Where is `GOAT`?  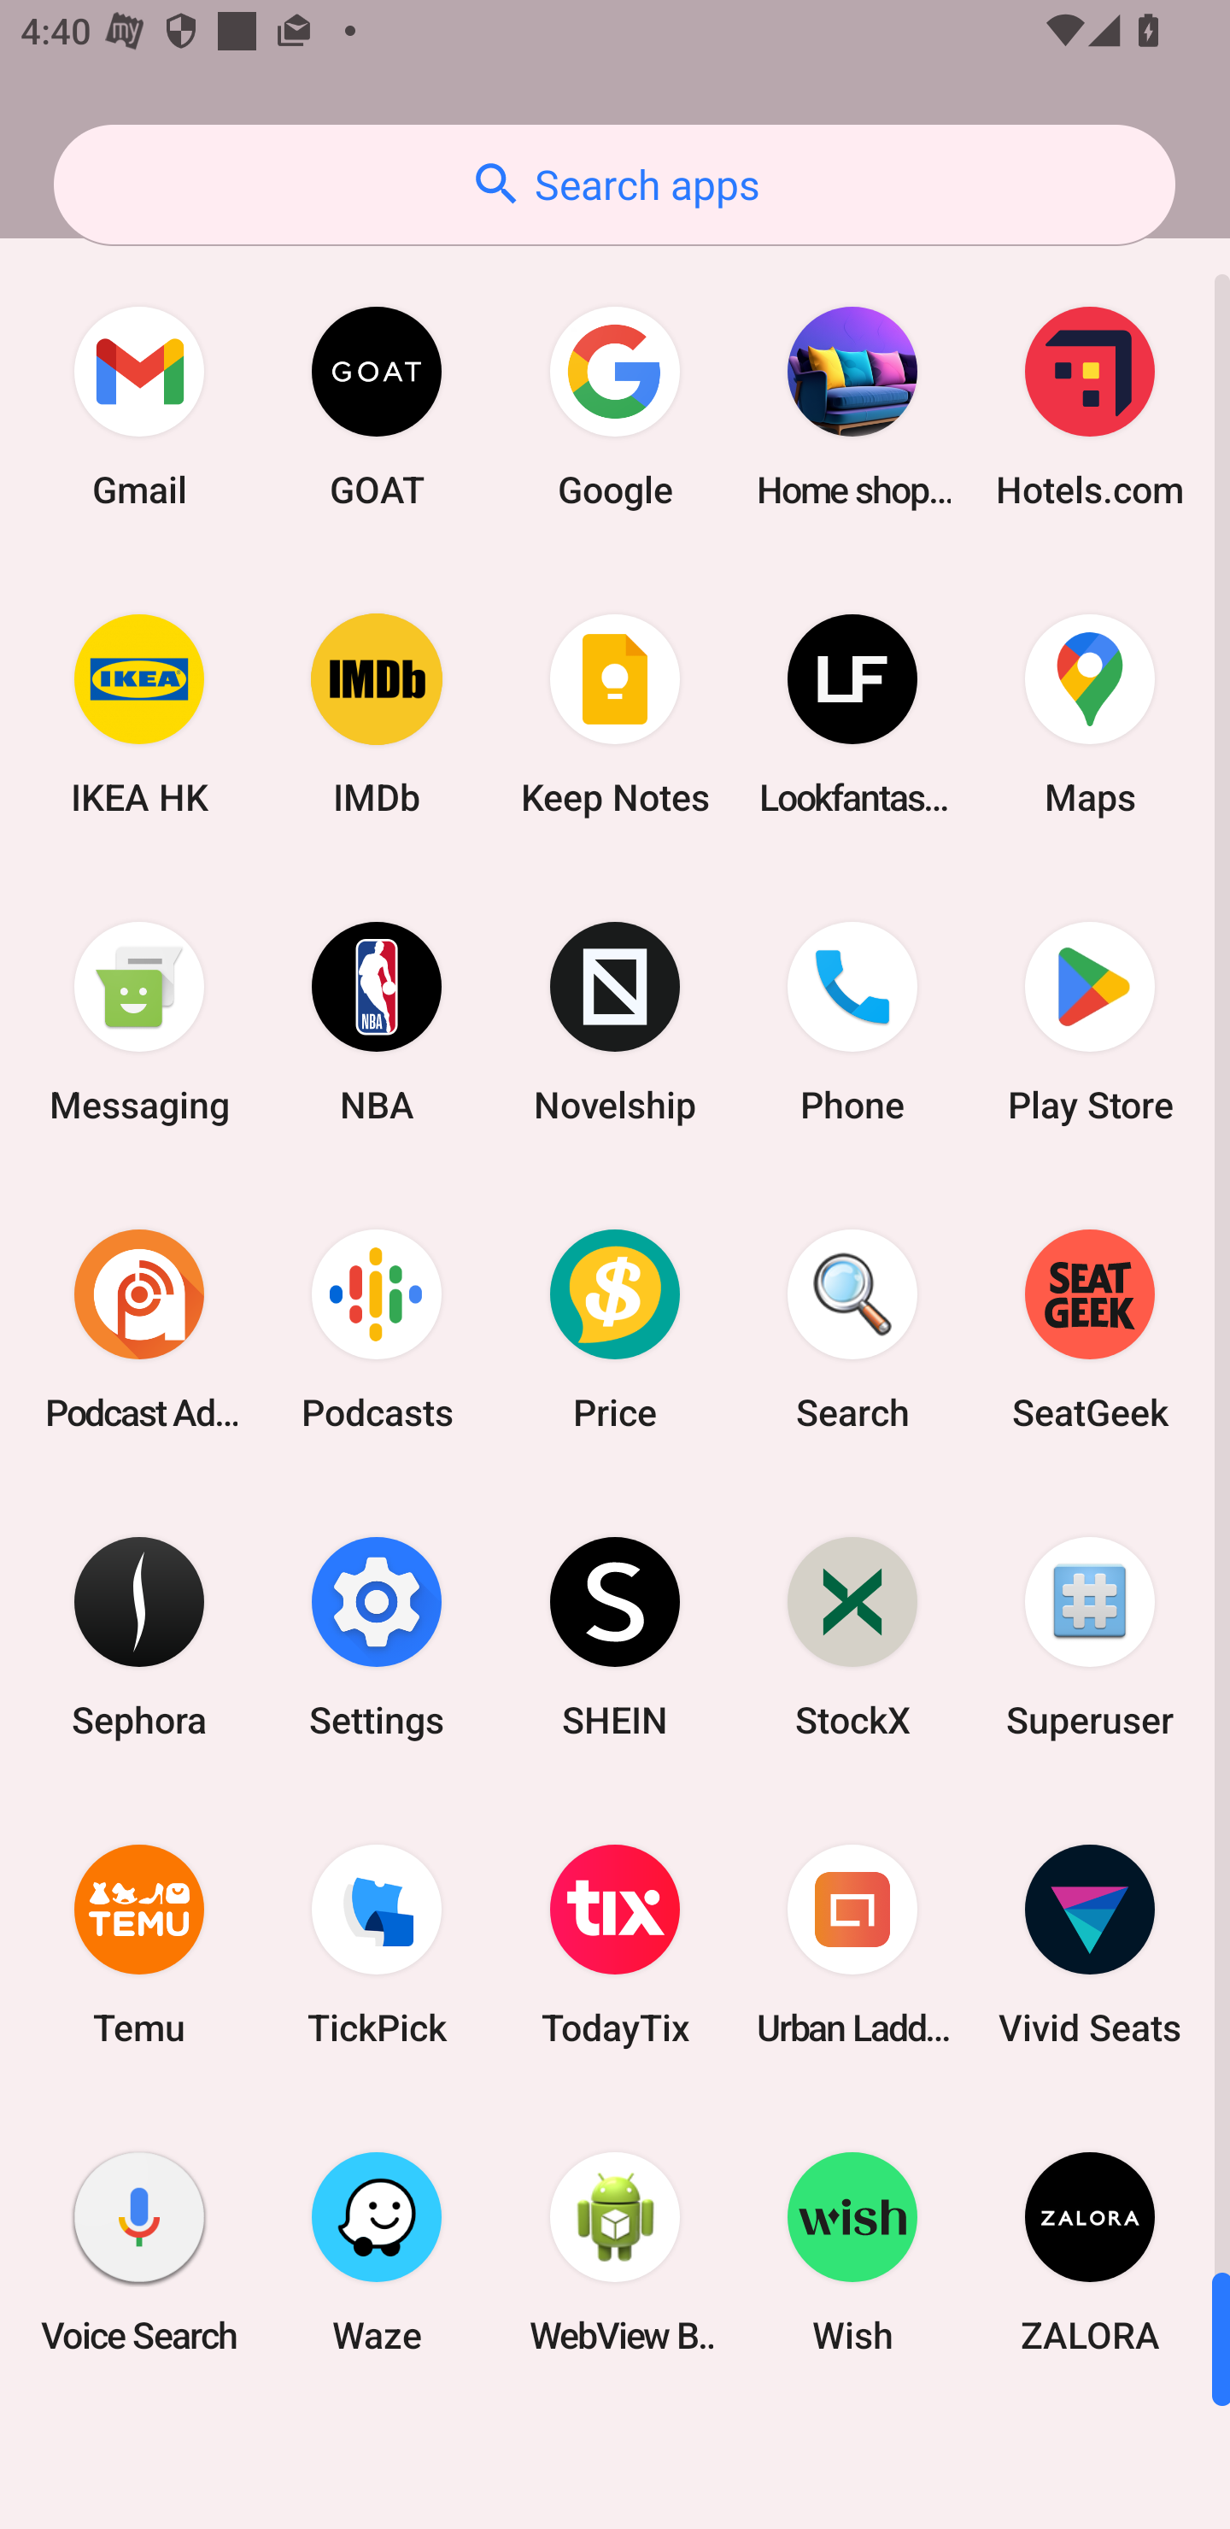
GOAT is located at coordinates (377, 407).